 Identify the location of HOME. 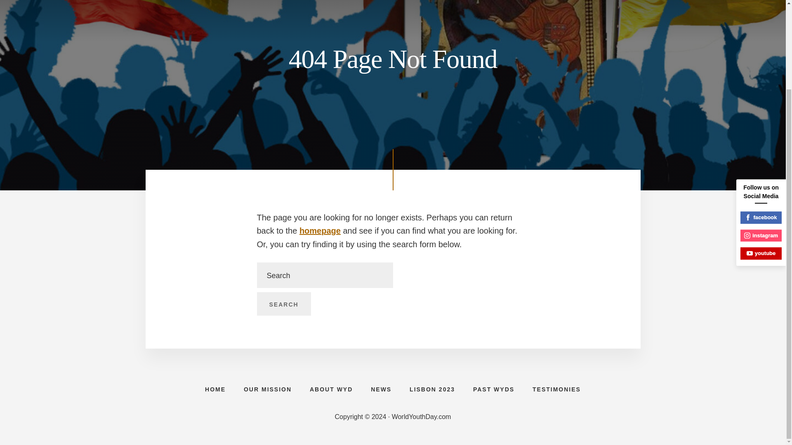
(215, 389).